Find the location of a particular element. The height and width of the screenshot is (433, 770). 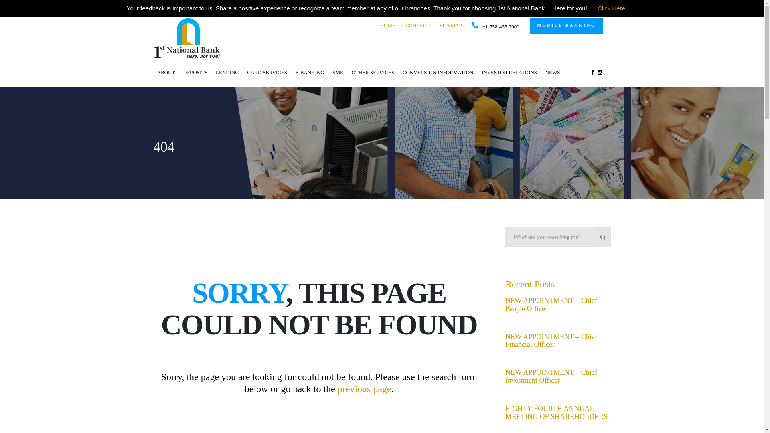

DEPOSITS is located at coordinates (196, 72).